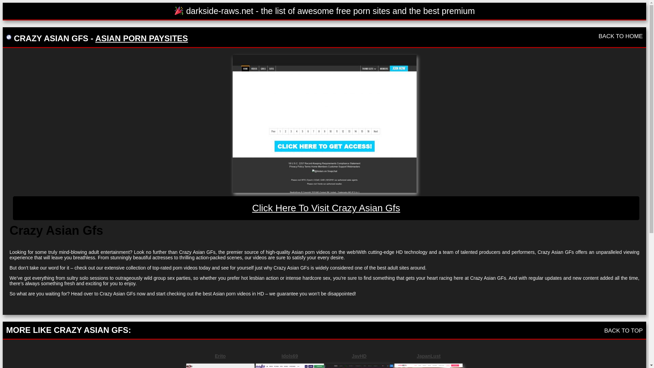 This screenshot has width=654, height=368. I want to click on ASIAN PORN PAYSITES, so click(142, 38).